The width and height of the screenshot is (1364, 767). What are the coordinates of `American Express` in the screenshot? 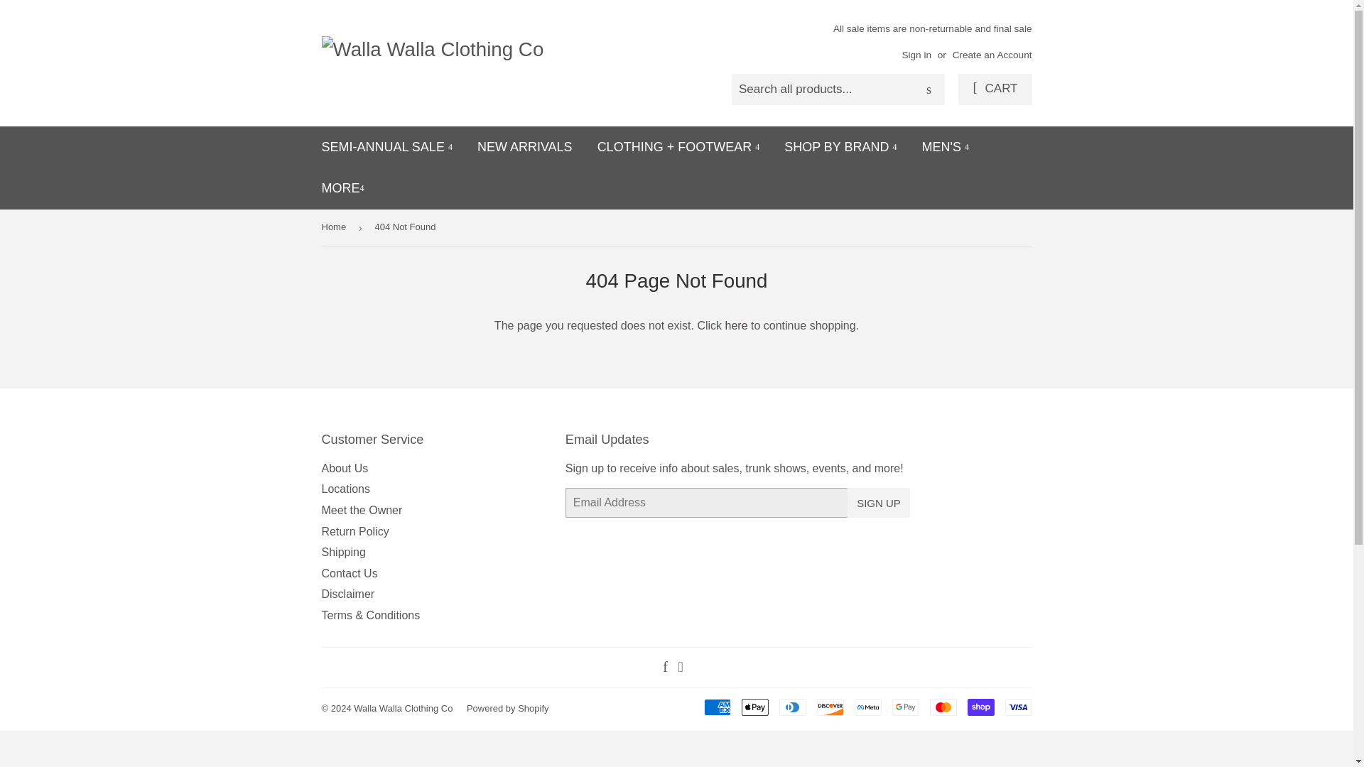 It's located at (716, 707).